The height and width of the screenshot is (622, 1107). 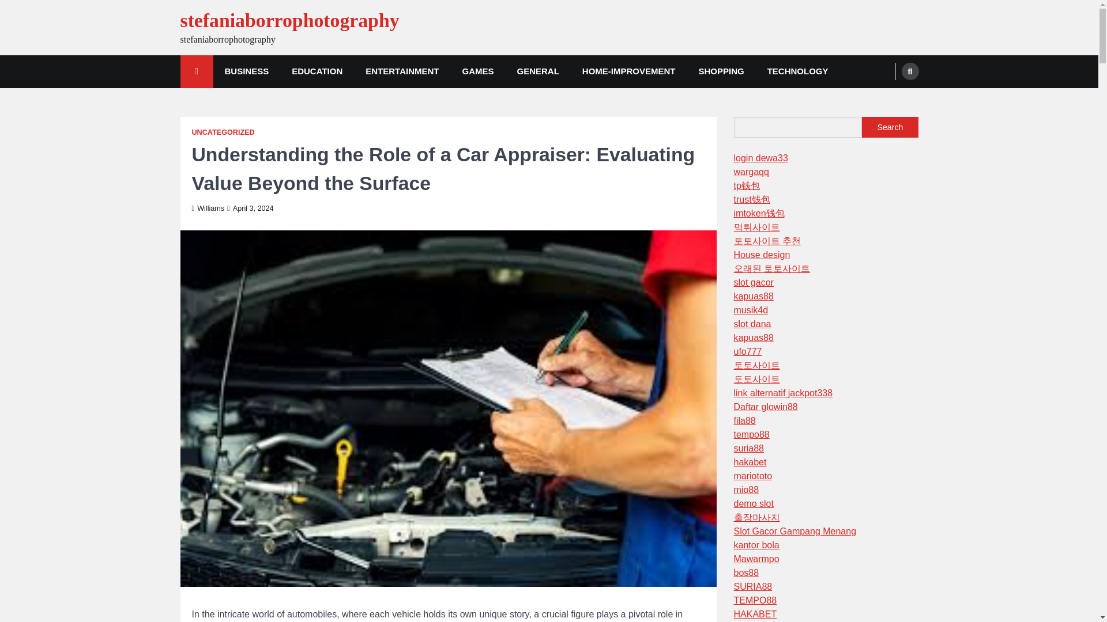 I want to click on SHOPPING, so click(x=722, y=71).